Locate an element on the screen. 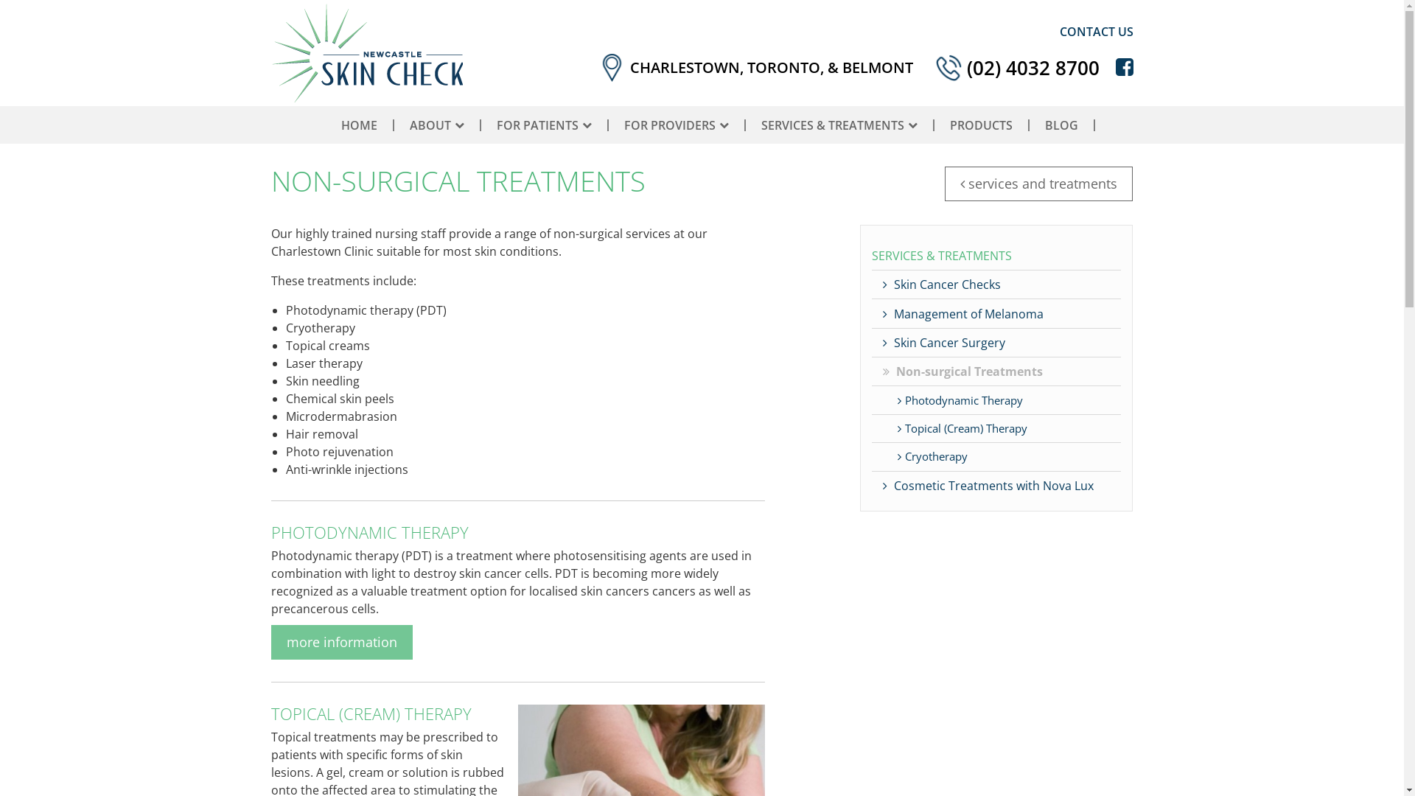  Topical (Cream) Therapy is located at coordinates (996, 428).